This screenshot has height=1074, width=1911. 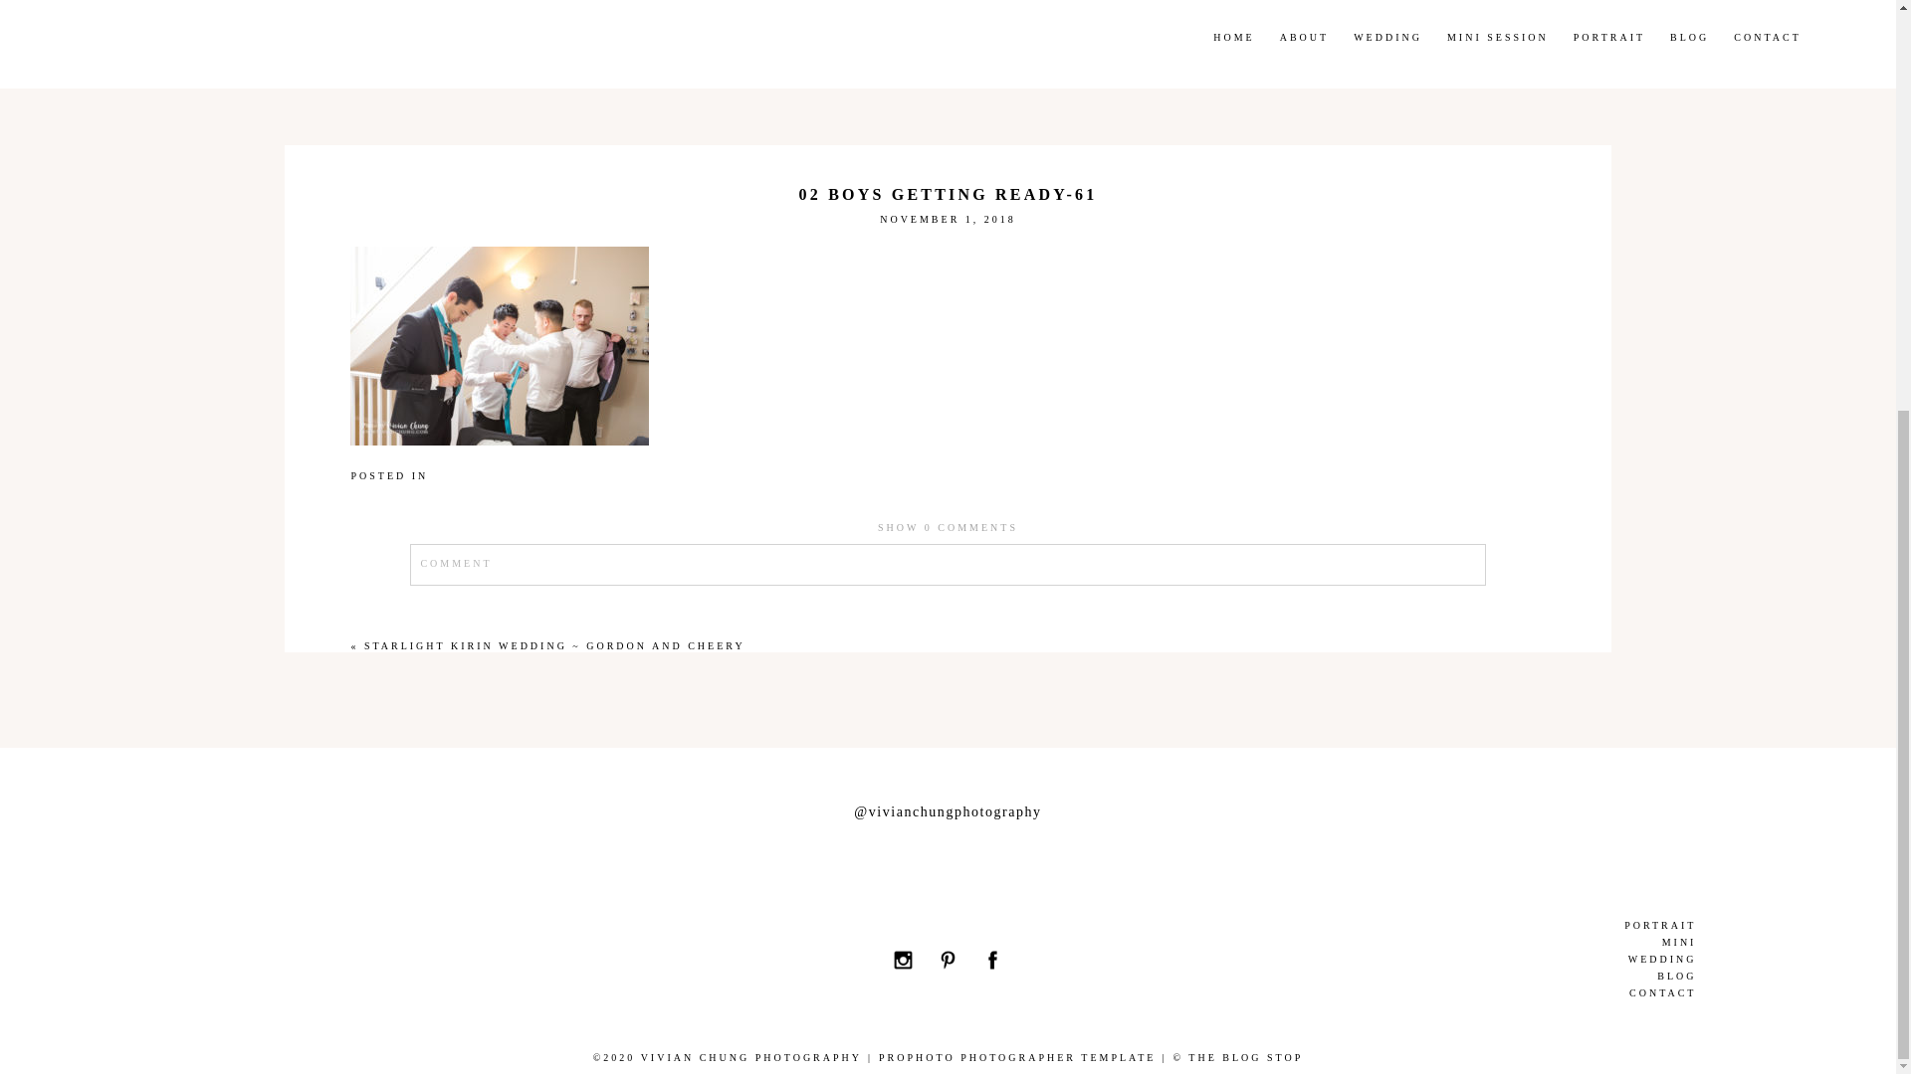 What do you see at coordinates (948, 527) in the screenshot?
I see `SHOW 0 COMMENTS` at bounding box center [948, 527].